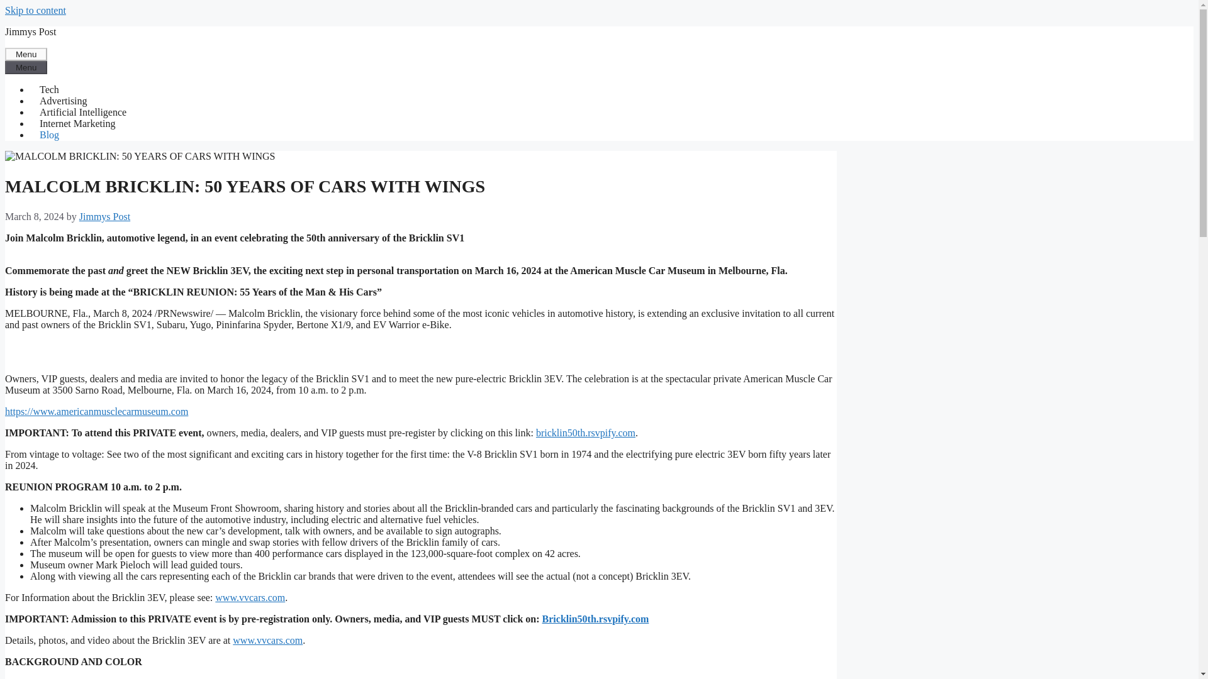 Image resolution: width=1208 pixels, height=679 pixels. Describe the element at coordinates (49, 89) in the screenshot. I see `Tech` at that location.